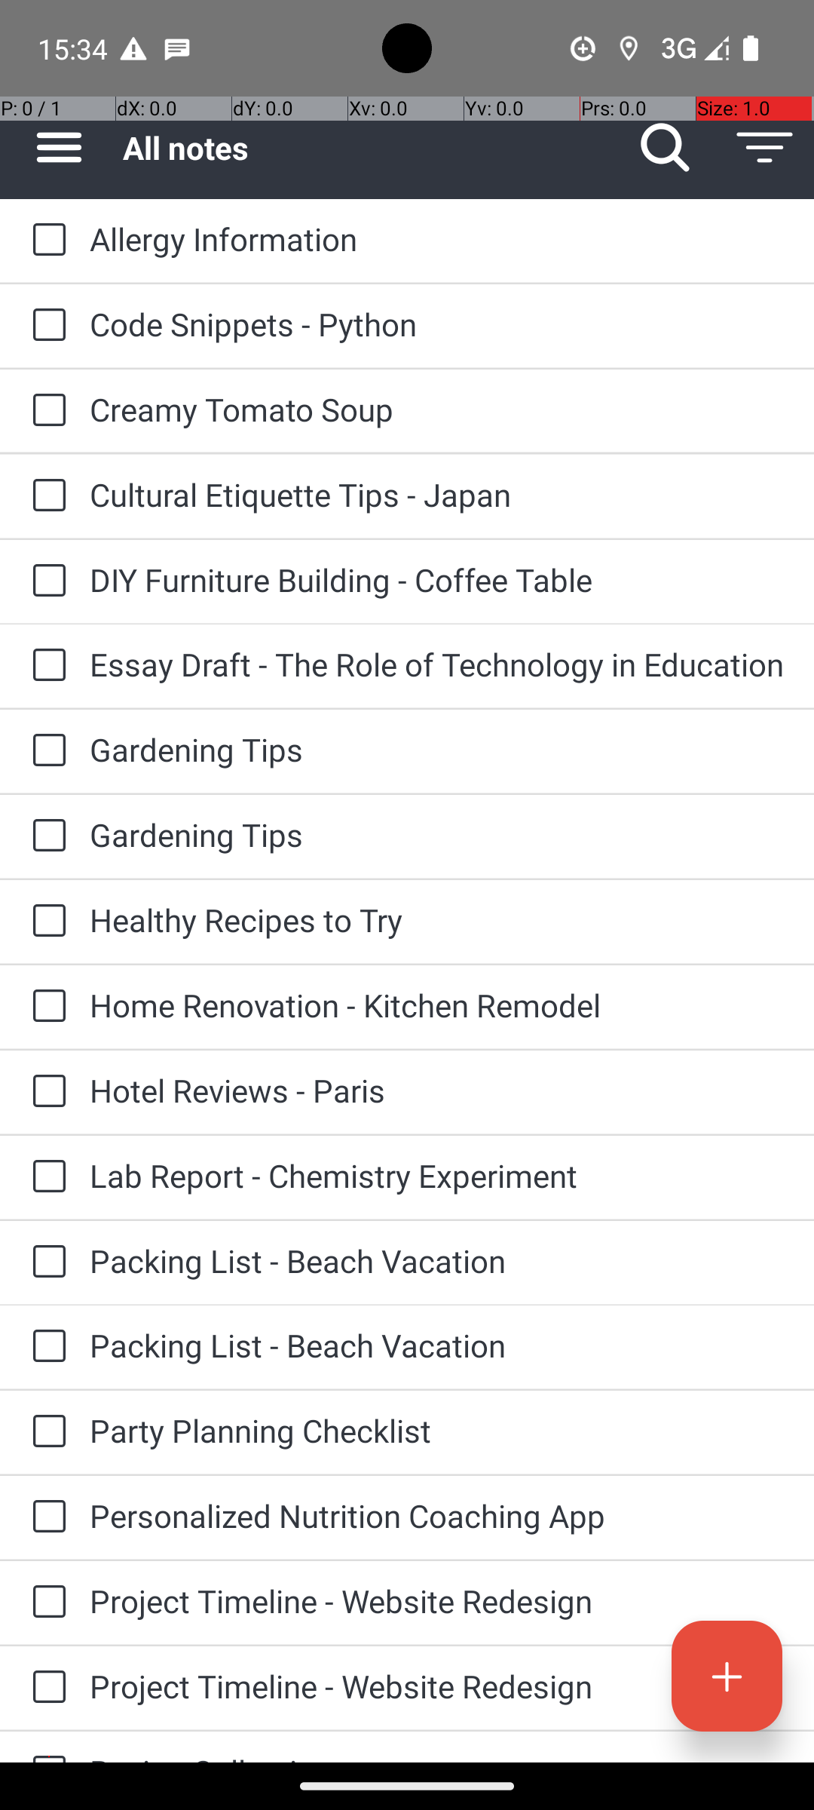  Describe the element at coordinates (437, 1091) in the screenshot. I see `Hotel Reviews - Paris` at that location.